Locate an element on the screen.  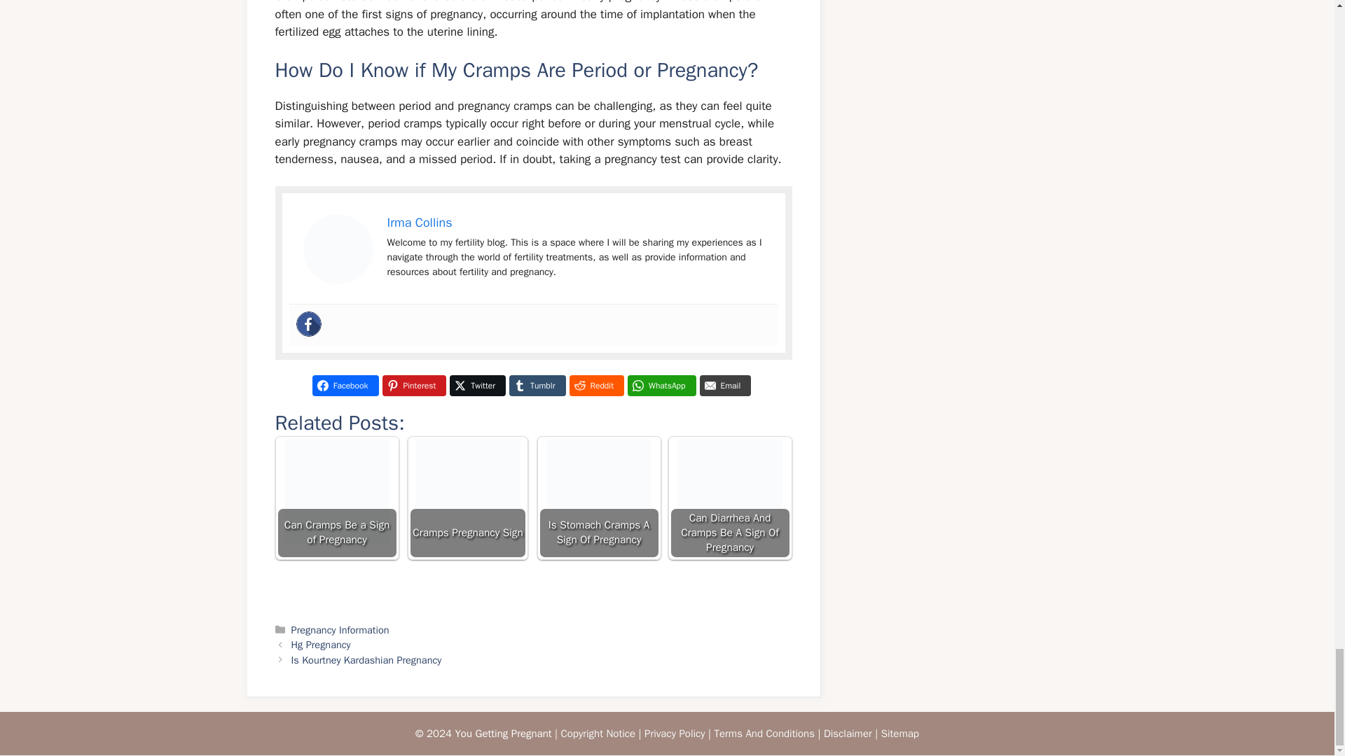
Facebook is located at coordinates (345, 385).